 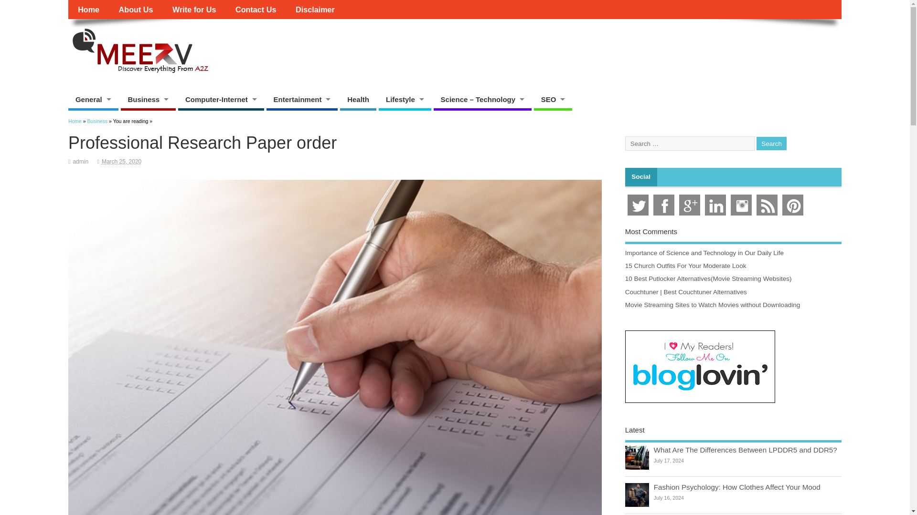 I want to click on About Us, so click(x=136, y=10).